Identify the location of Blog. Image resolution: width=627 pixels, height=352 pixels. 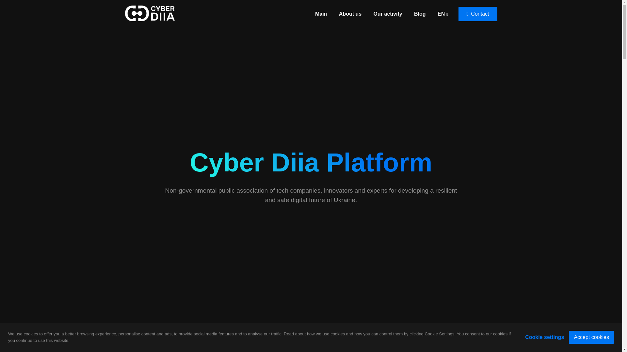
(420, 13).